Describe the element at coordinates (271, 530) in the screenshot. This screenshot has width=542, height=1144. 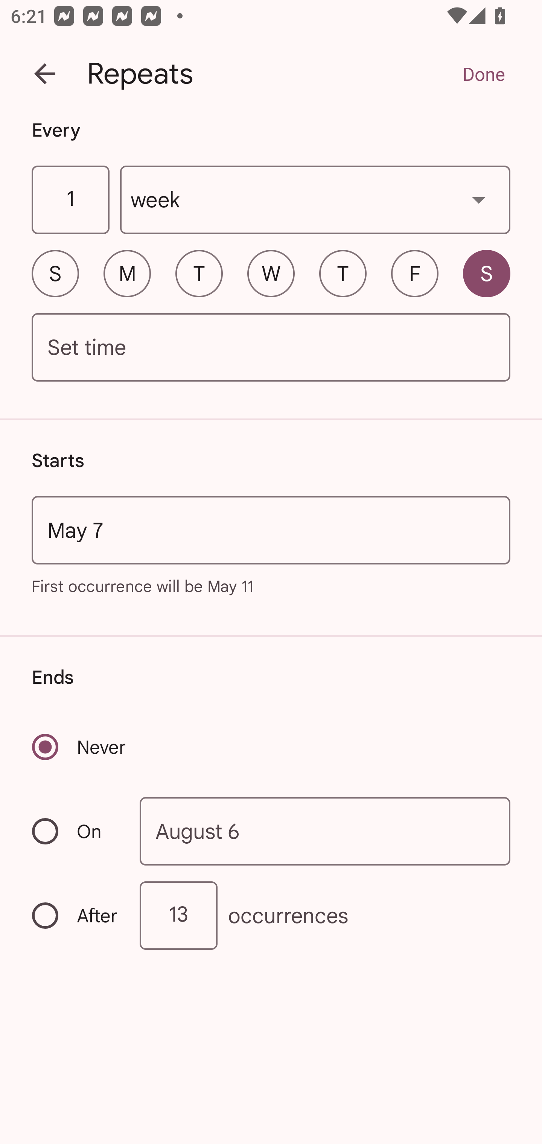
I see `May 7` at that location.